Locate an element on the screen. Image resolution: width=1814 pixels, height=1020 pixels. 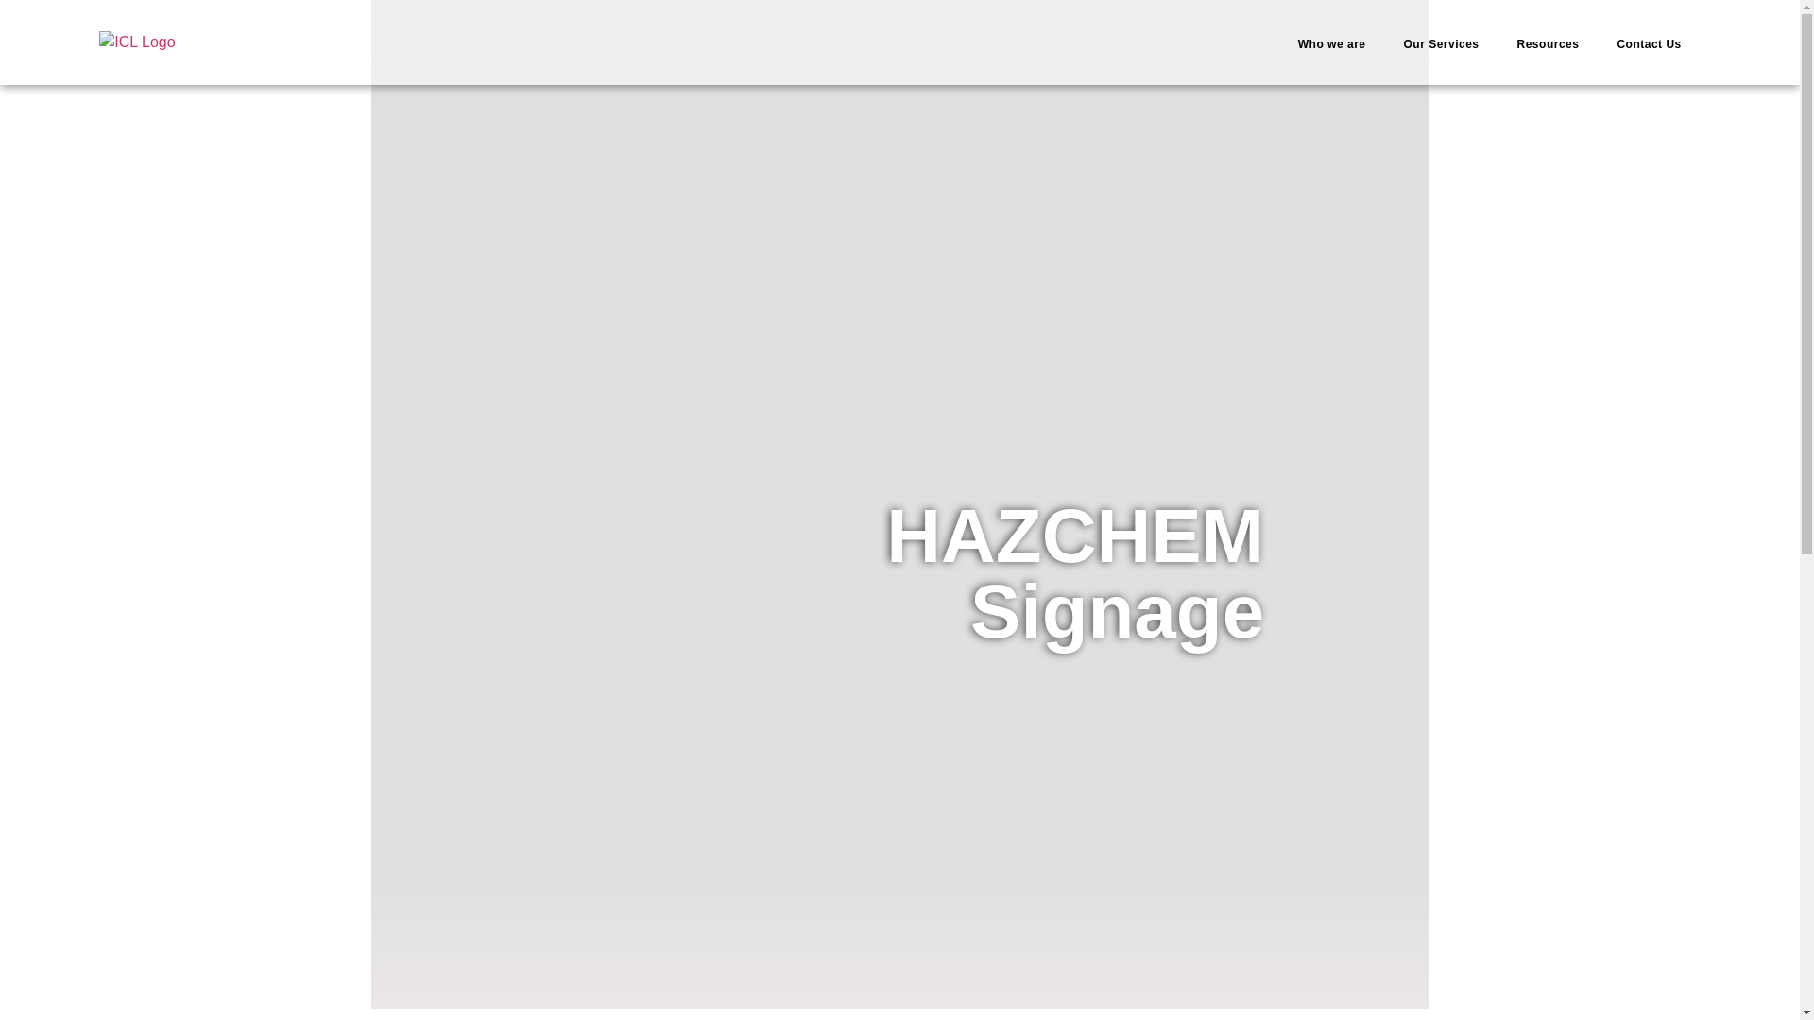
Who we are is located at coordinates (1332, 43).